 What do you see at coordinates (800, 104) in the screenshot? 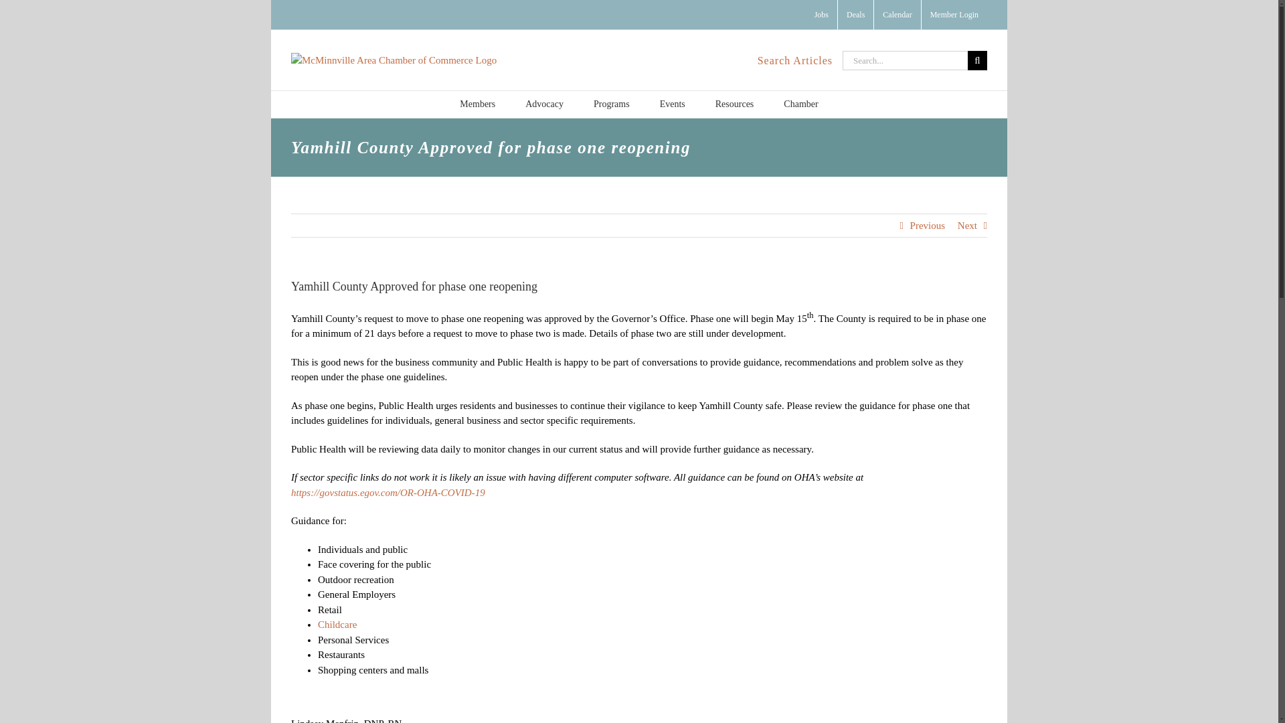
I see `Chamber` at bounding box center [800, 104].